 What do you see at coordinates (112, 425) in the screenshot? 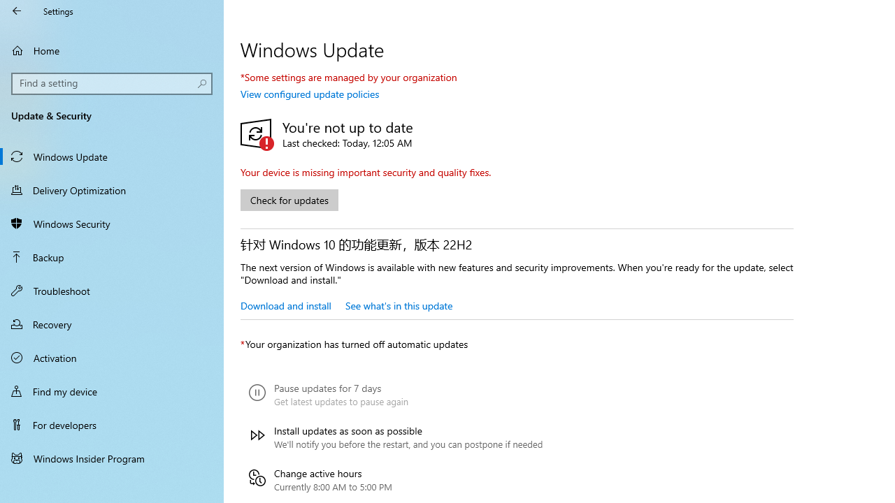
I see `For developers` at bounding box center [112, 425].